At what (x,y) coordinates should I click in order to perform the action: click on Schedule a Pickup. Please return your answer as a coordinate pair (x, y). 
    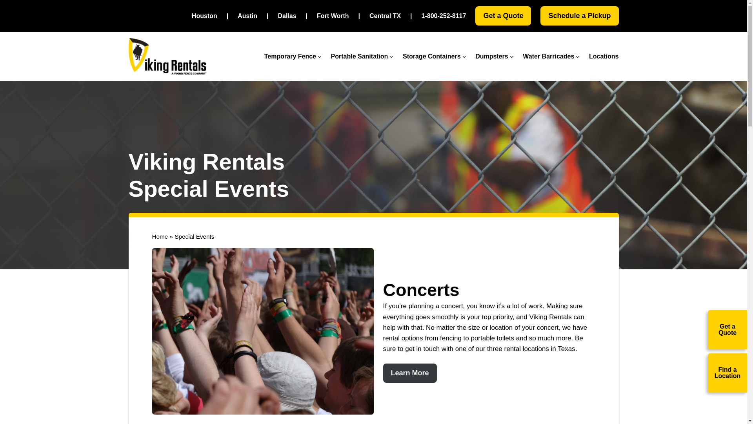
    Looking at the image, I should click on (579, 16).